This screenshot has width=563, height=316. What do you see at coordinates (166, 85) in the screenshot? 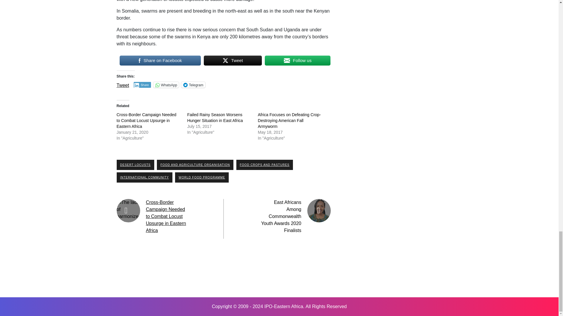
I see `WhatsApp` at bounding box center [166, 85].